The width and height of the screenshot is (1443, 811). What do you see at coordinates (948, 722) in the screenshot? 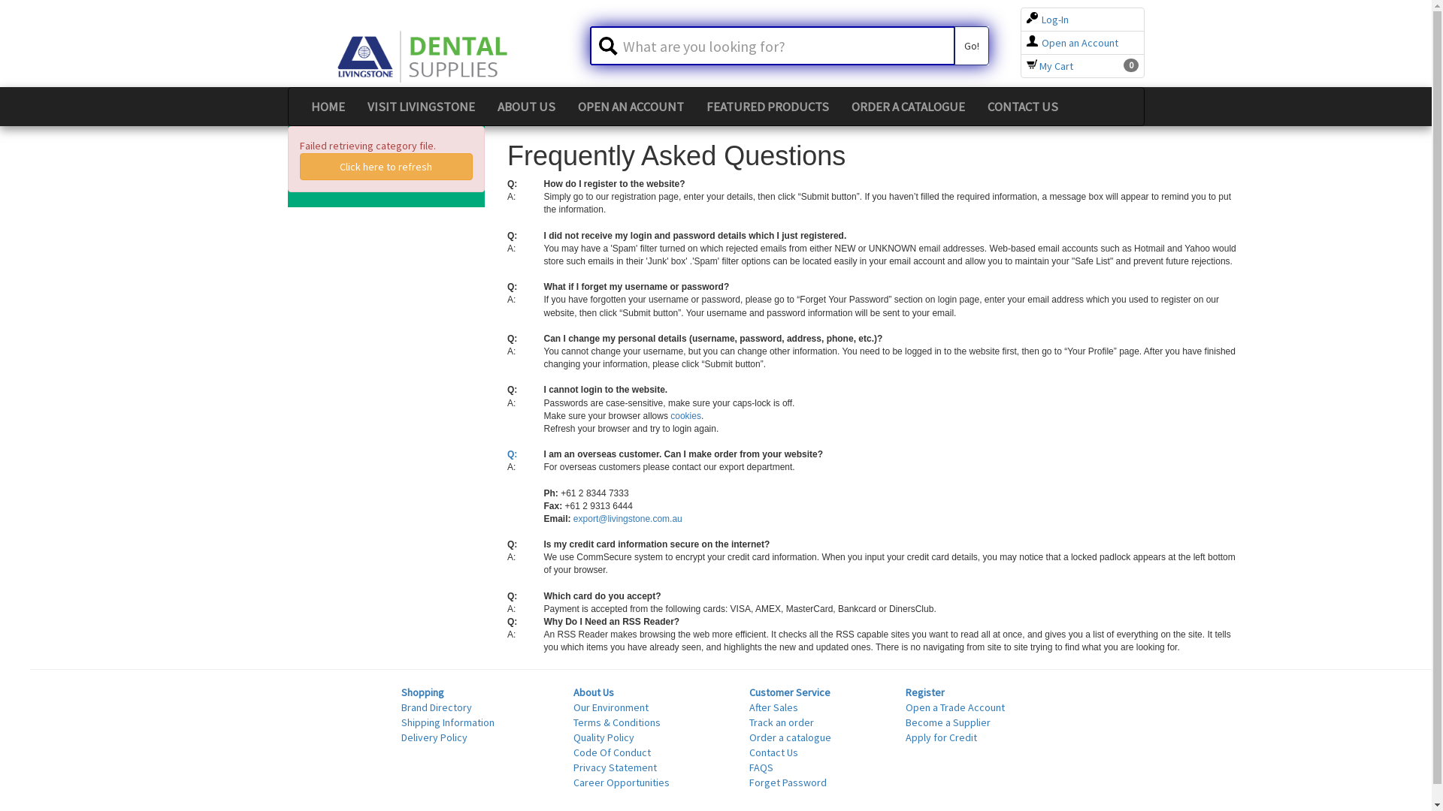
I see `Become a Supplier` at bounding box center [948, 722].